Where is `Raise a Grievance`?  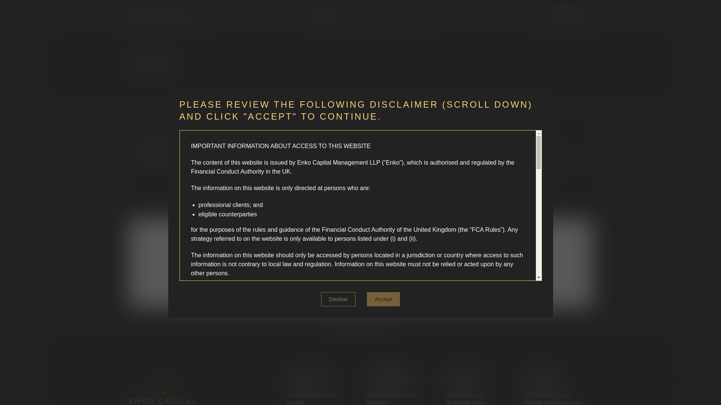
Raise a Grievance is located at coordinates (360, 324).